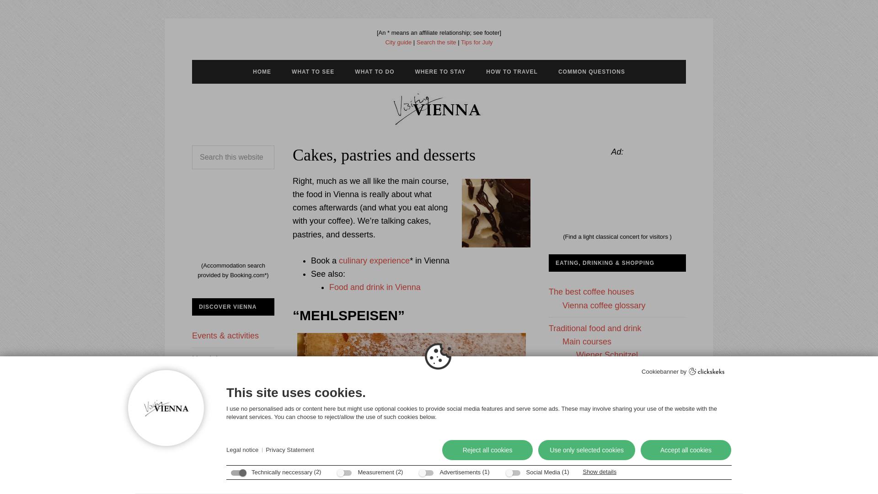 The width and height of the screenshot is (878, 494). I want to click on WHAT TO SEE, so click(313, 71).